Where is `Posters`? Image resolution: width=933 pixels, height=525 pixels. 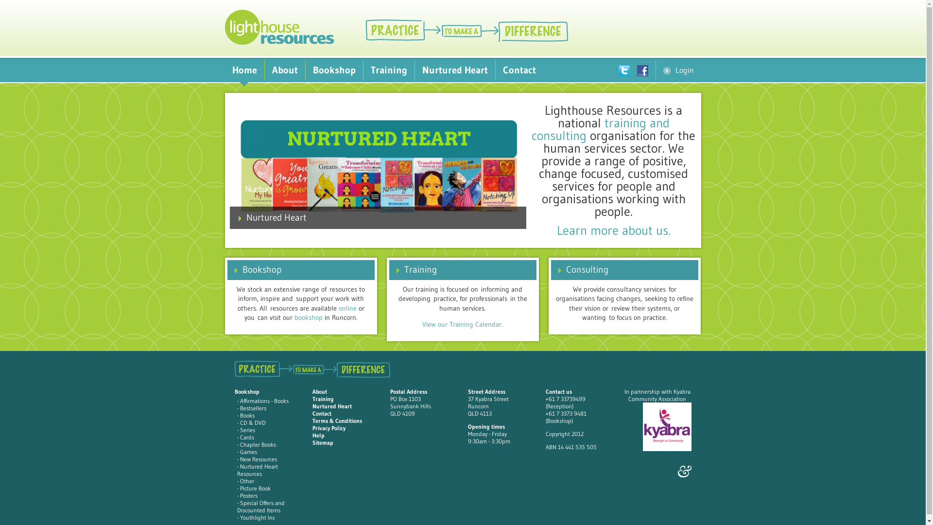 Posters is located at coordinates (249, 496).